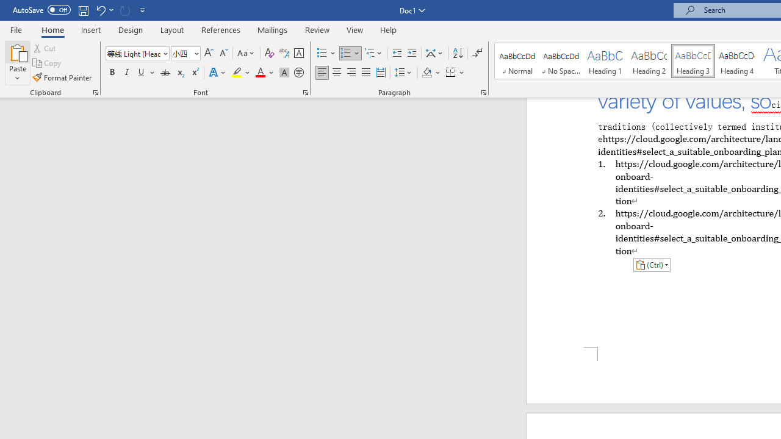  What do you see at coordinates (737, 61) in the screenshot?
I see `Heading 4` at bounding box center [737, 61].